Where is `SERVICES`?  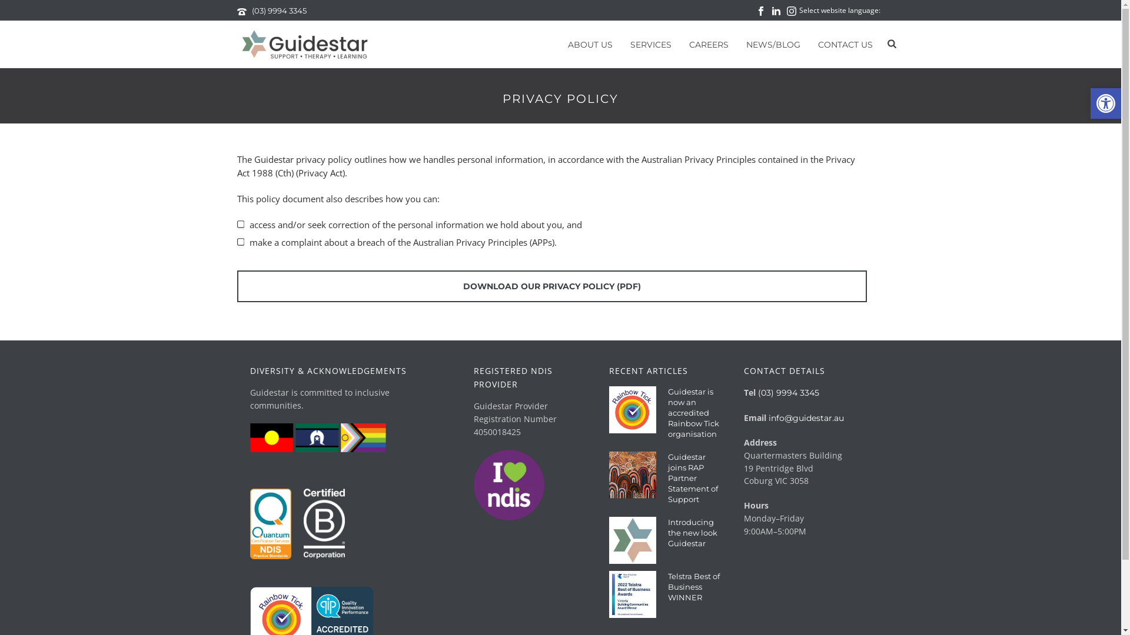 SERVICES is located at coordinates (651, 45).